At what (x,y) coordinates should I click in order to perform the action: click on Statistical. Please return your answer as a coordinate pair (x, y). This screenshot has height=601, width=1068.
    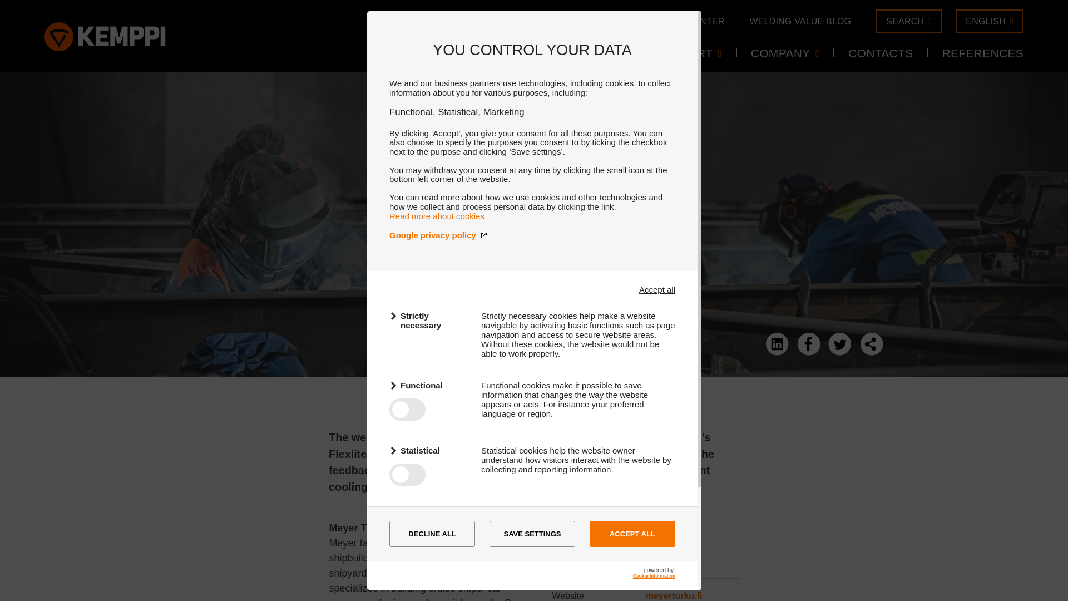
    Looking at the image, I should click on (428, 450).